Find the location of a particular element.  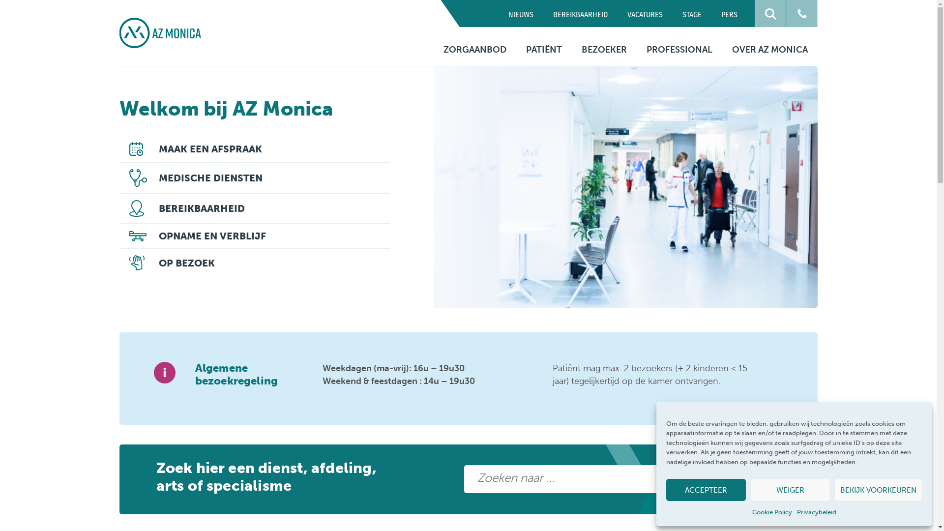

VACATURES is located at coordinates (645, 14).